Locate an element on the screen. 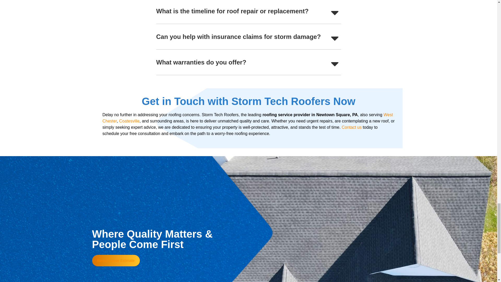  West Chester is located at coordinates (247, 118).